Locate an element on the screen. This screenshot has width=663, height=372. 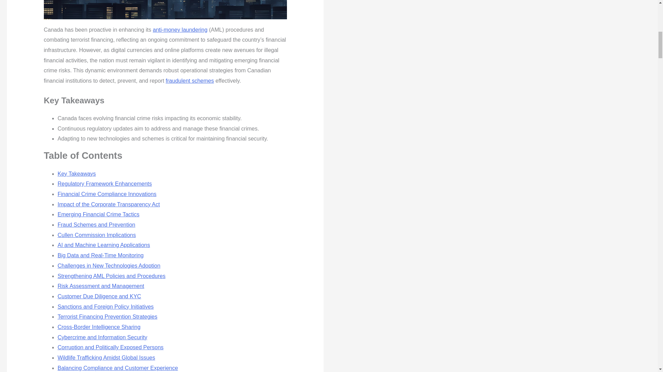
Emerging Financial Crime Tactics is located at coordinates (98, 214).